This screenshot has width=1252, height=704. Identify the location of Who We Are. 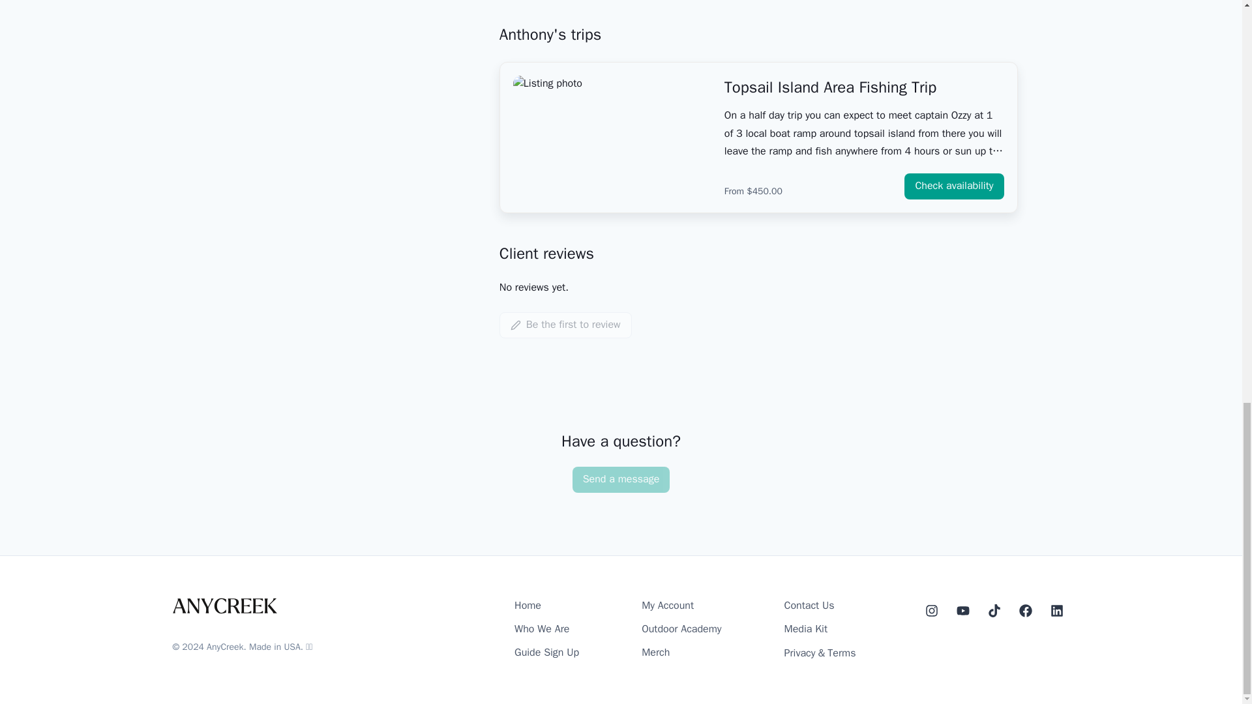
(542, 629).